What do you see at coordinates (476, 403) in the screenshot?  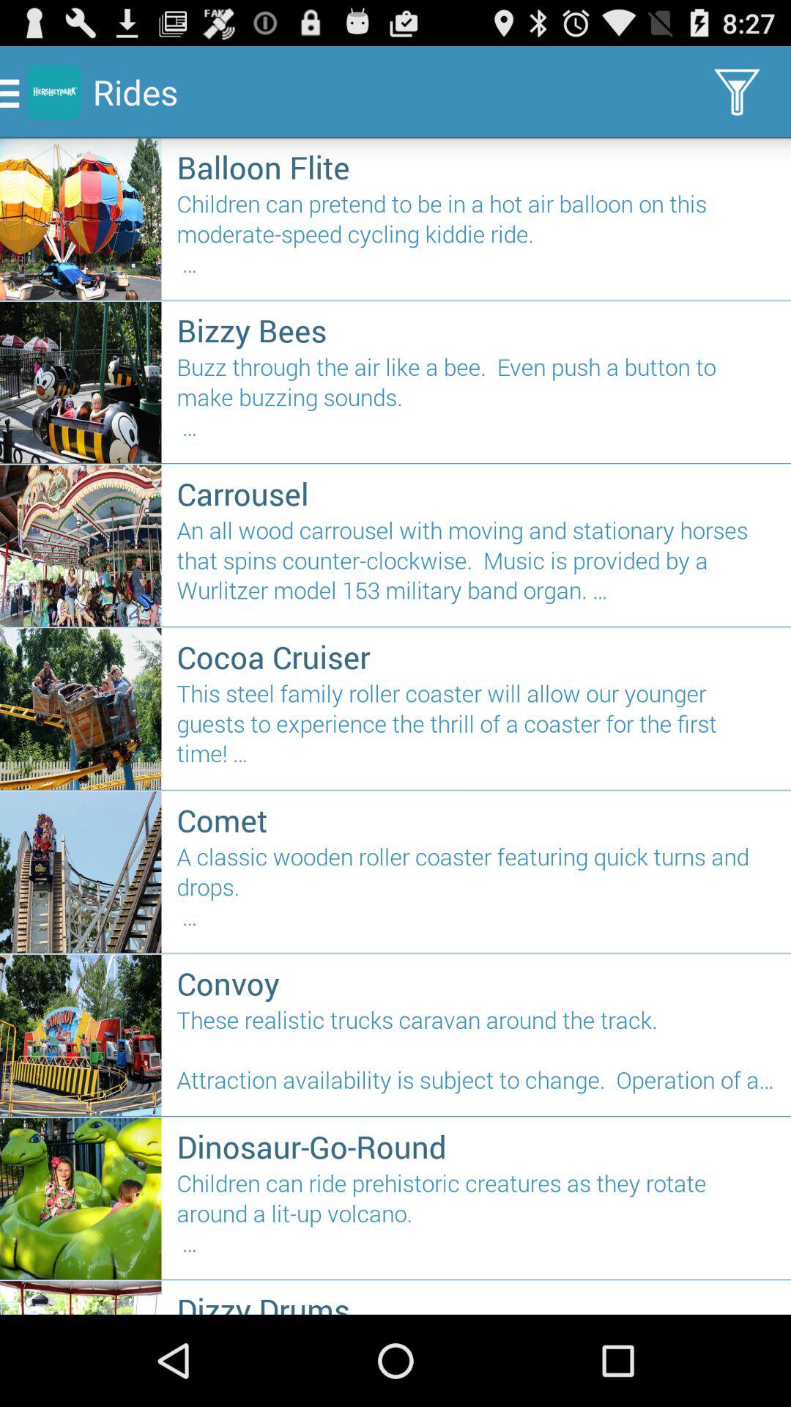 I see `click icon above the carrousel` at bounding box center [476, 403].